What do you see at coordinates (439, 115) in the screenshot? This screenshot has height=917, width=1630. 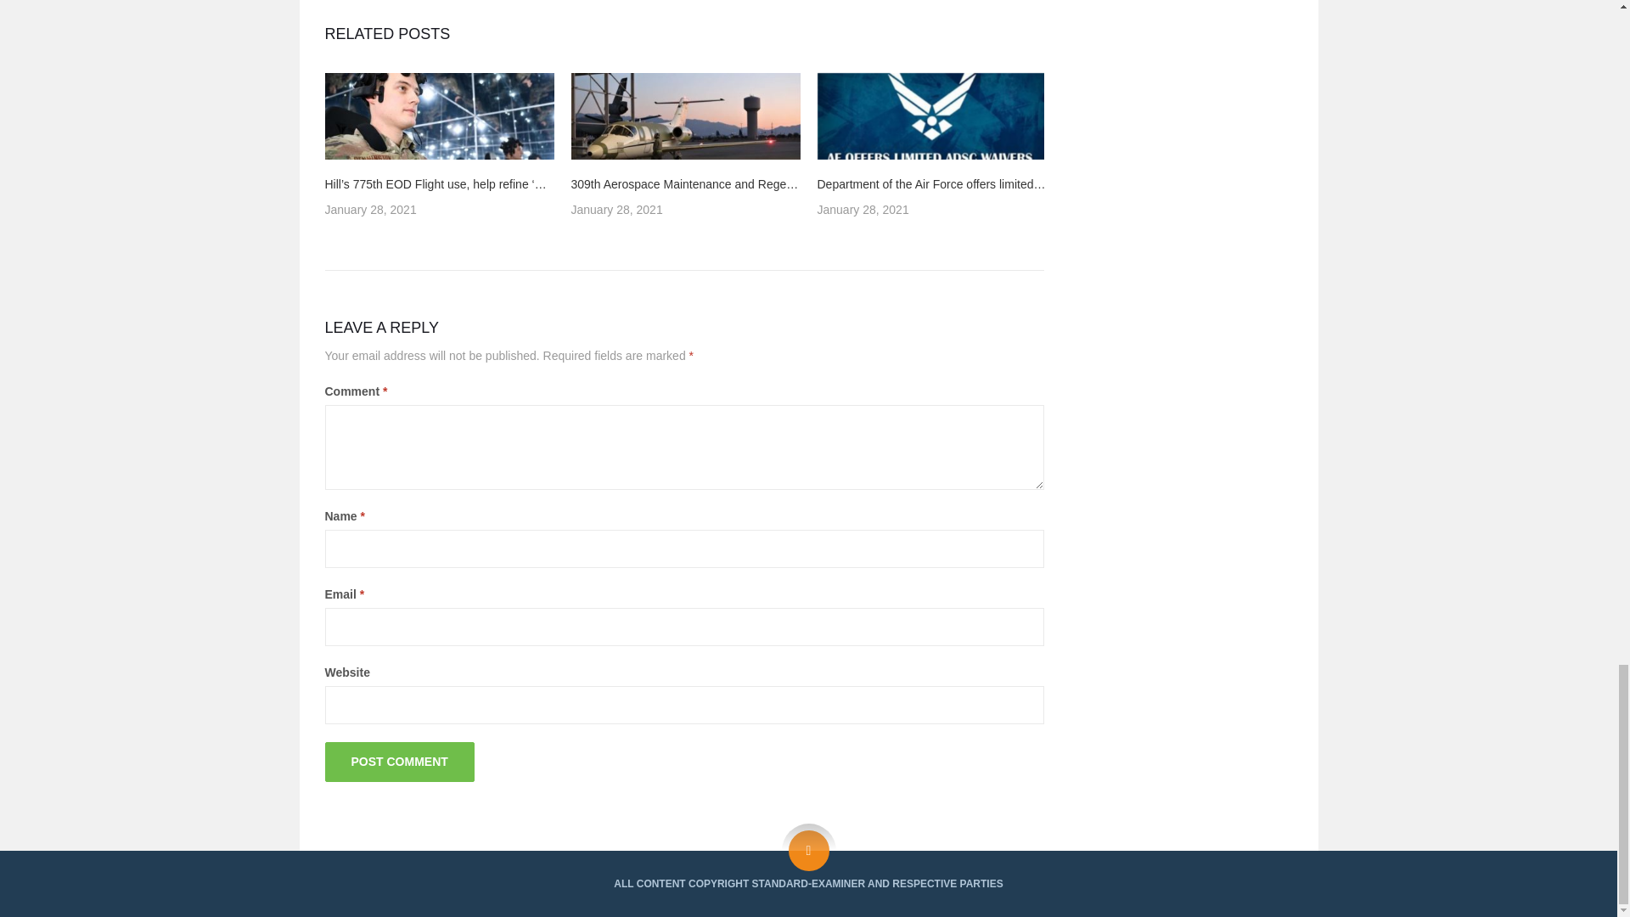 I see `601322534460b.image` at bounding box center [439, 115].